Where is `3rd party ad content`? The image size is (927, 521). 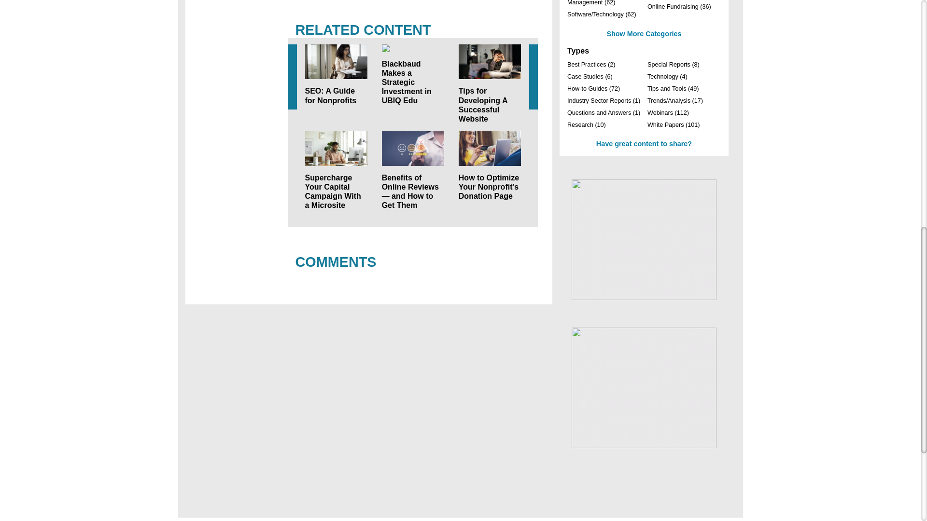 3rd party ad content is located at coordinates (644, 388).